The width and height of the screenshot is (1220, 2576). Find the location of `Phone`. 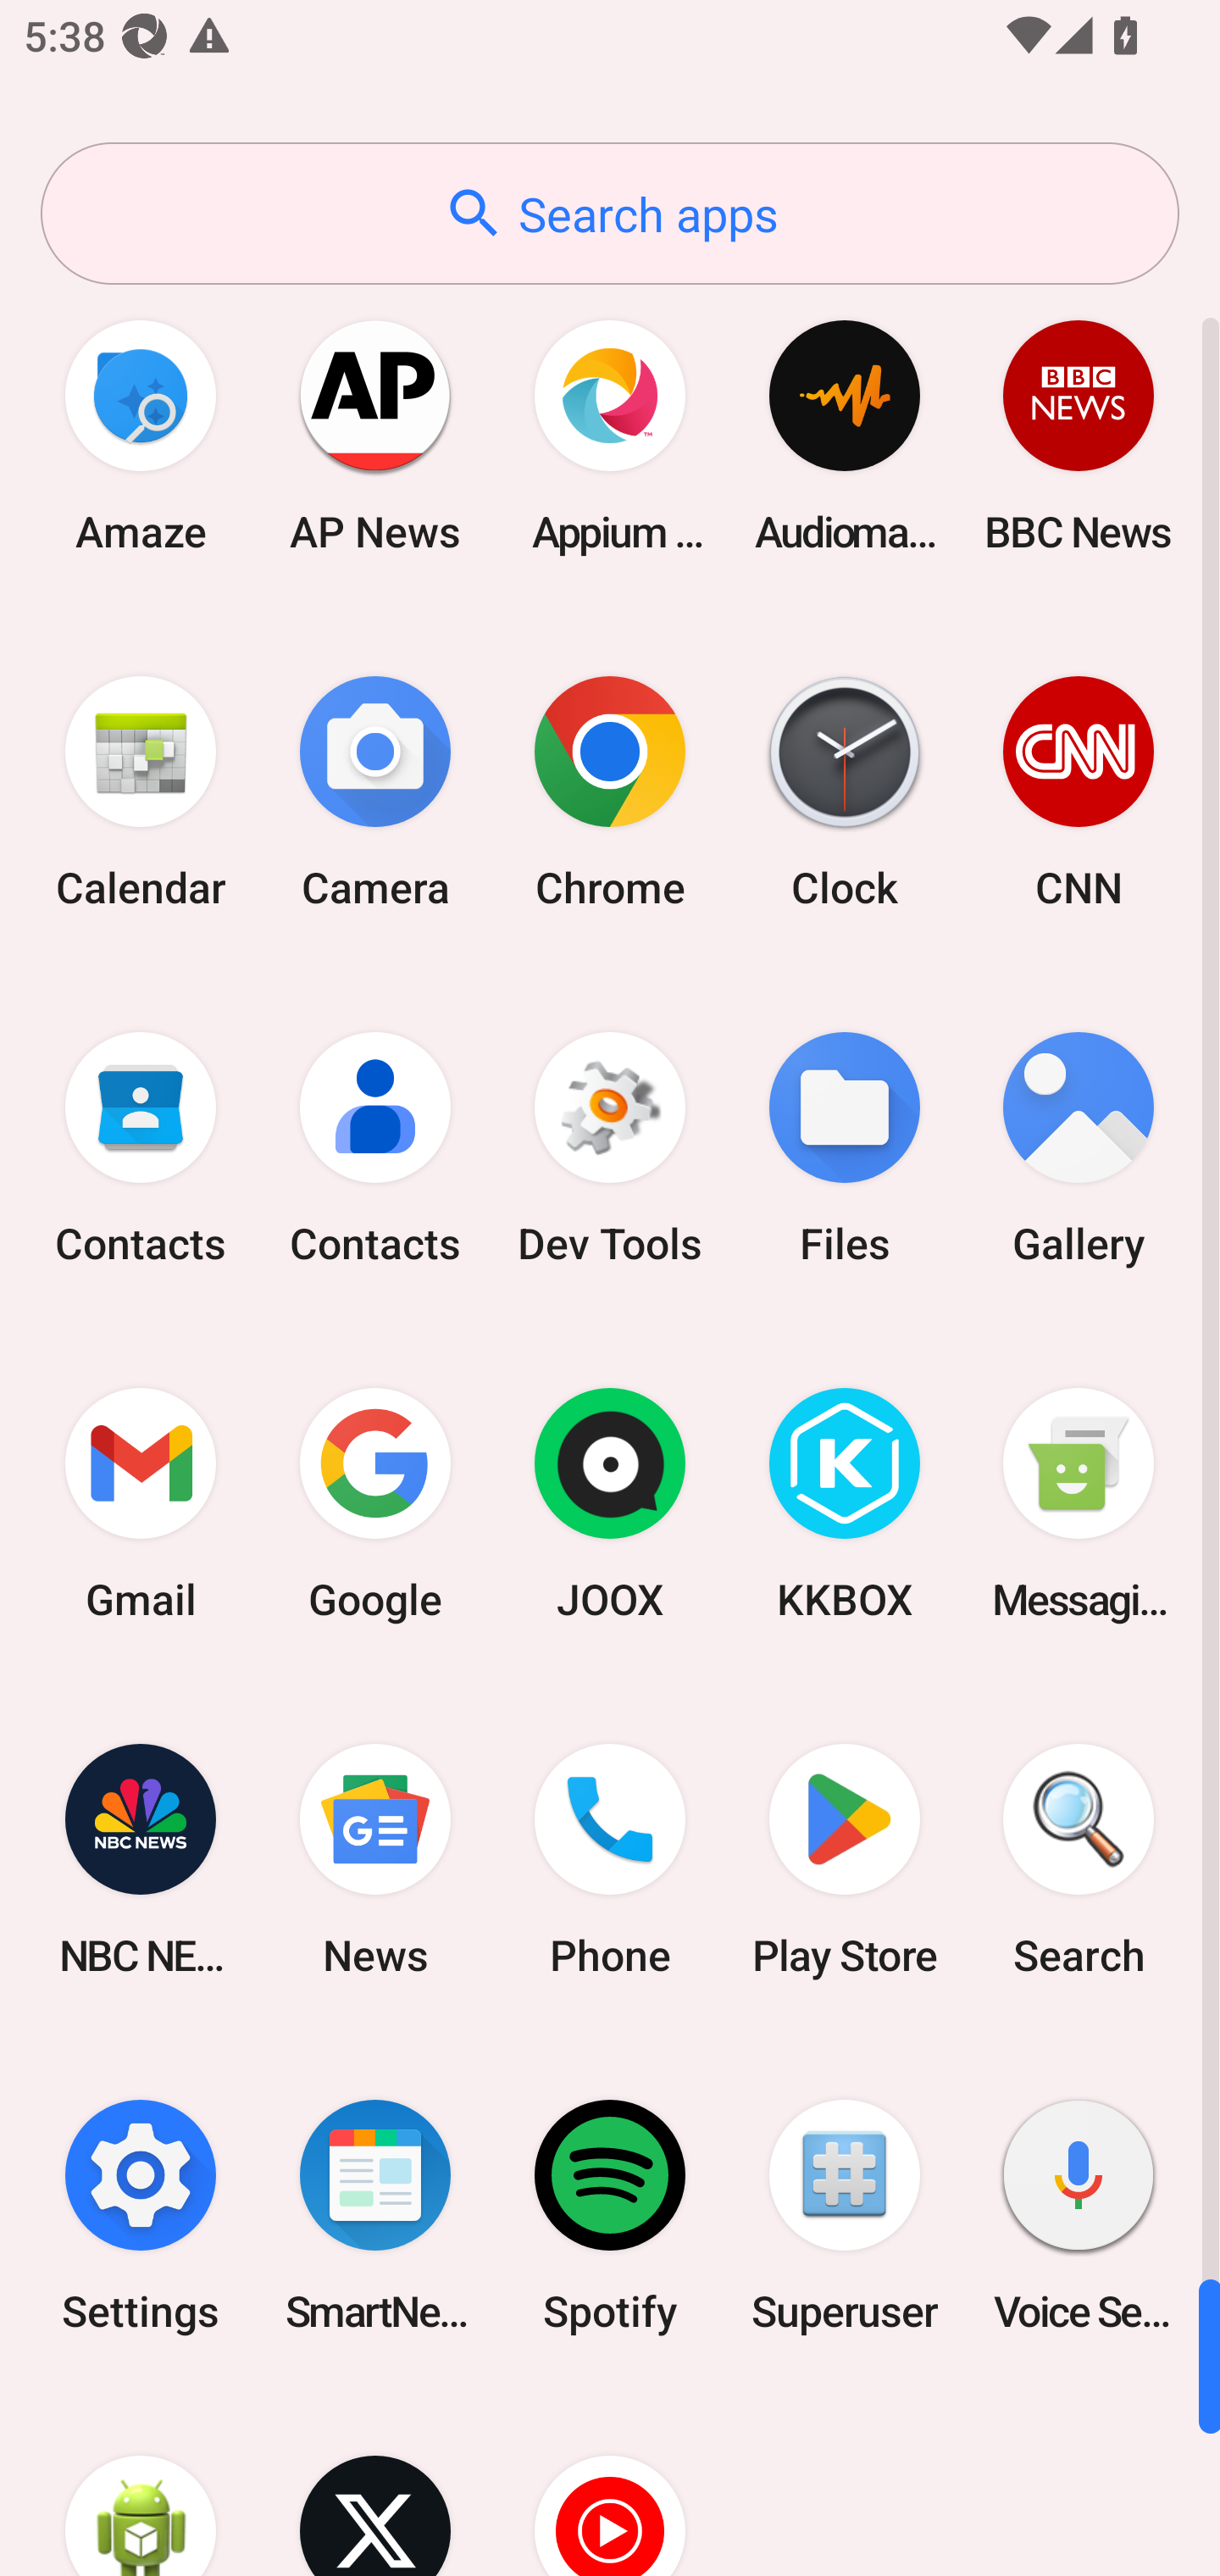

Phone is located at coordinates (610, 1859).